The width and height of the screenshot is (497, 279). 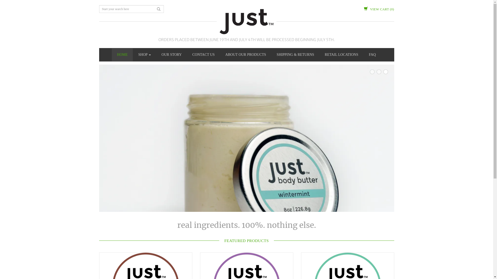 I want to click on CONTACT US, so click(x=203, y=55).